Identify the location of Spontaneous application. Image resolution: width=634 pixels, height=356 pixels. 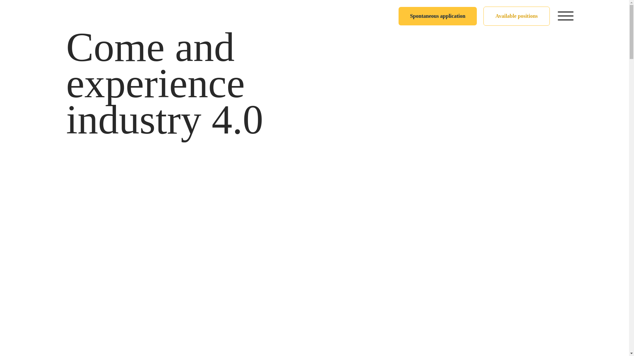
(438, 16).